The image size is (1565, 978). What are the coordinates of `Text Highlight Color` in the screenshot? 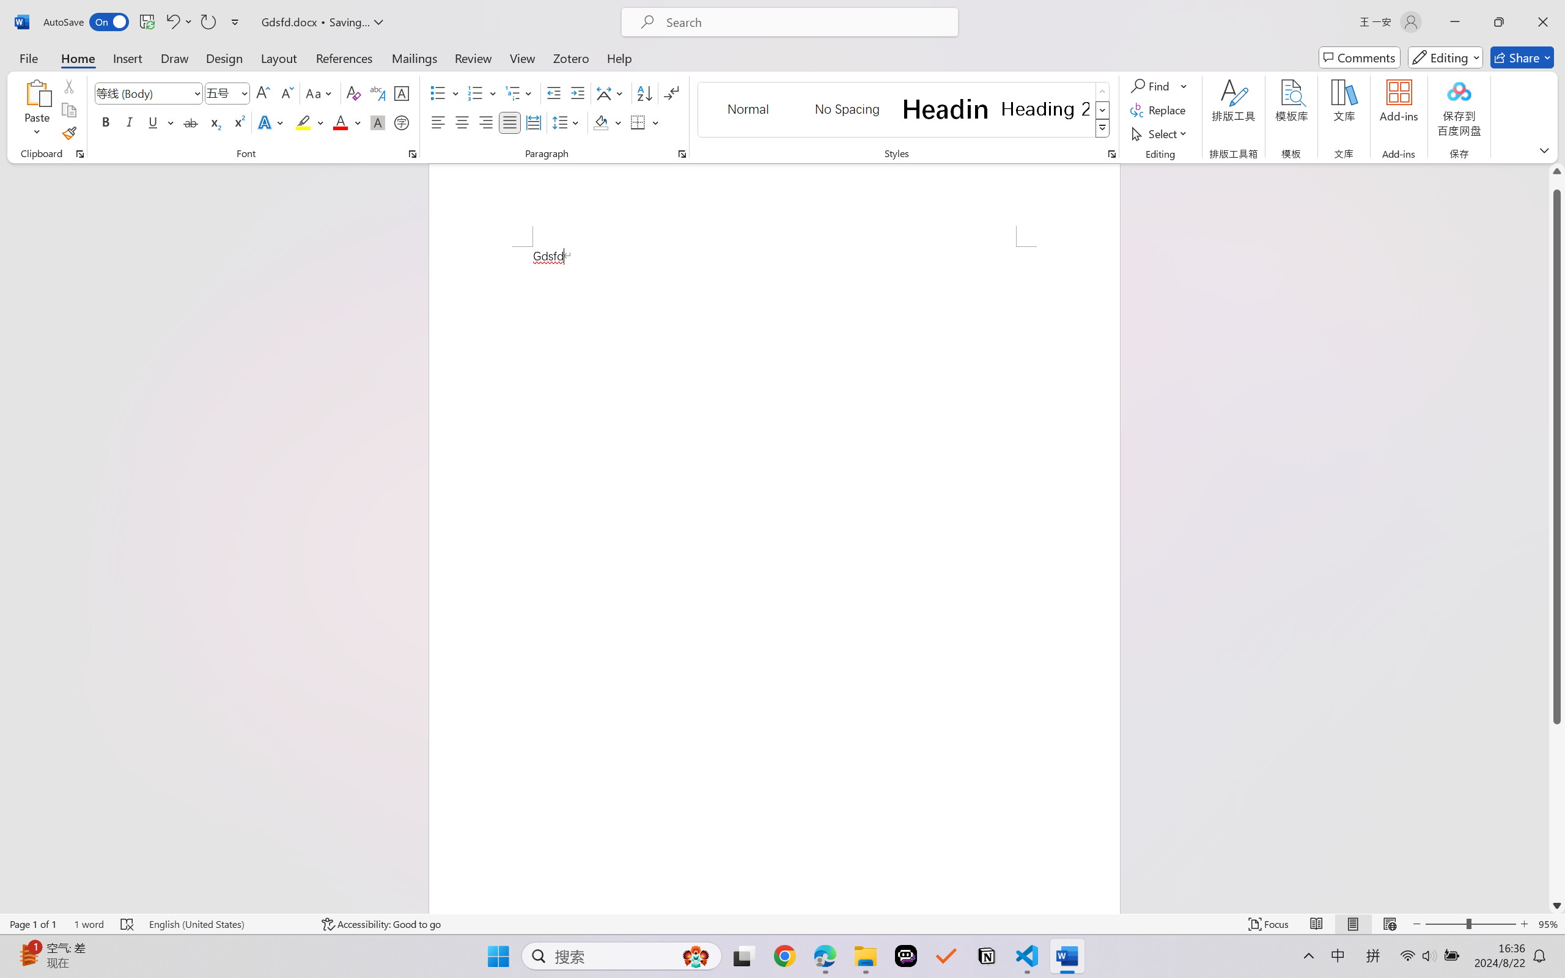 It's located at (309, 122).